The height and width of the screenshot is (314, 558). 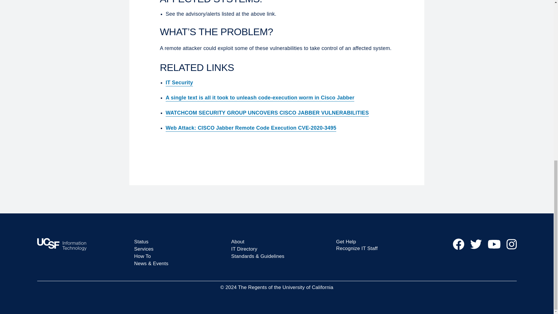 I want to click on IT Directory, so click(x=244, y=249).